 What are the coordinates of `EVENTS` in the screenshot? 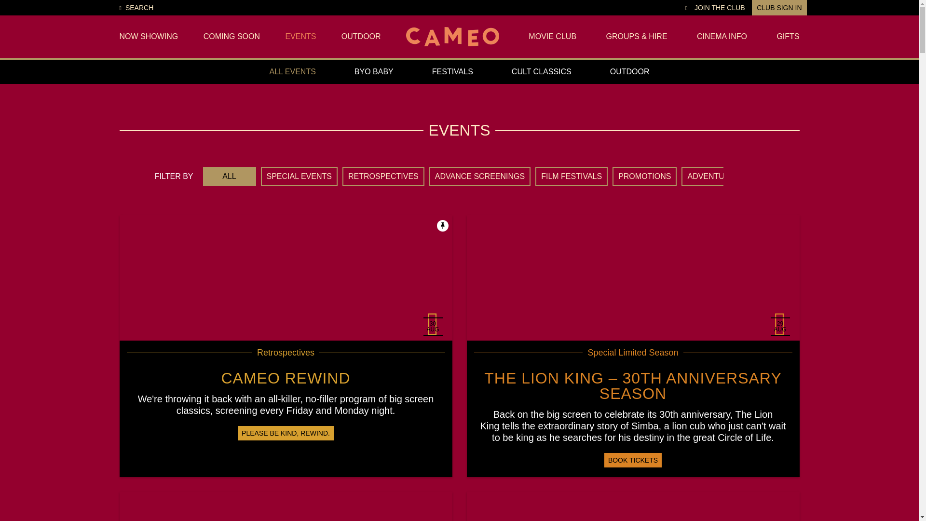 It's located at (300, 37).